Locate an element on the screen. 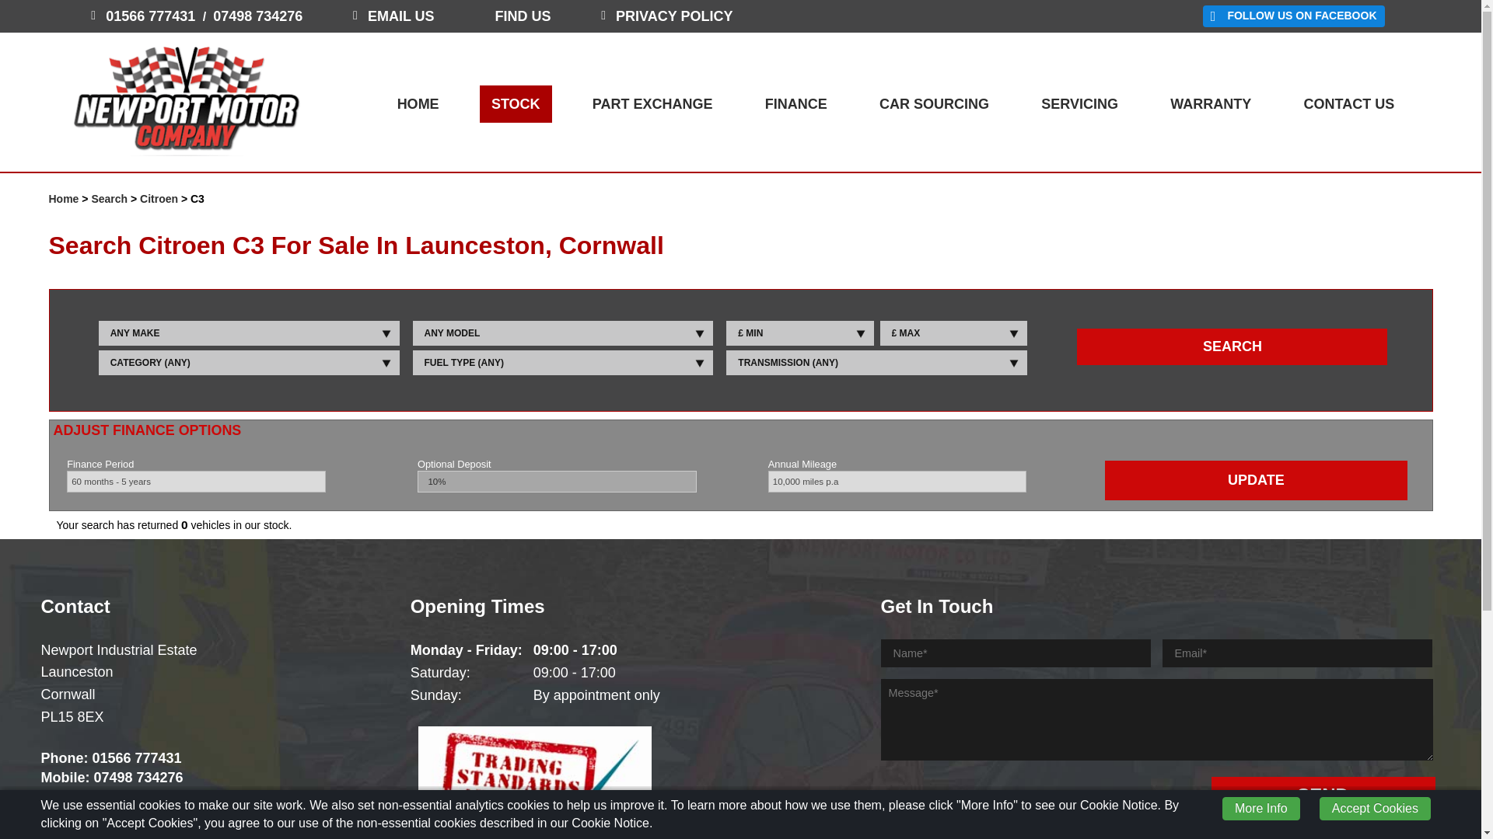 The width and height of the screenshot is (1493, 839). WARRANTY is located at coordinates (1210, 104).